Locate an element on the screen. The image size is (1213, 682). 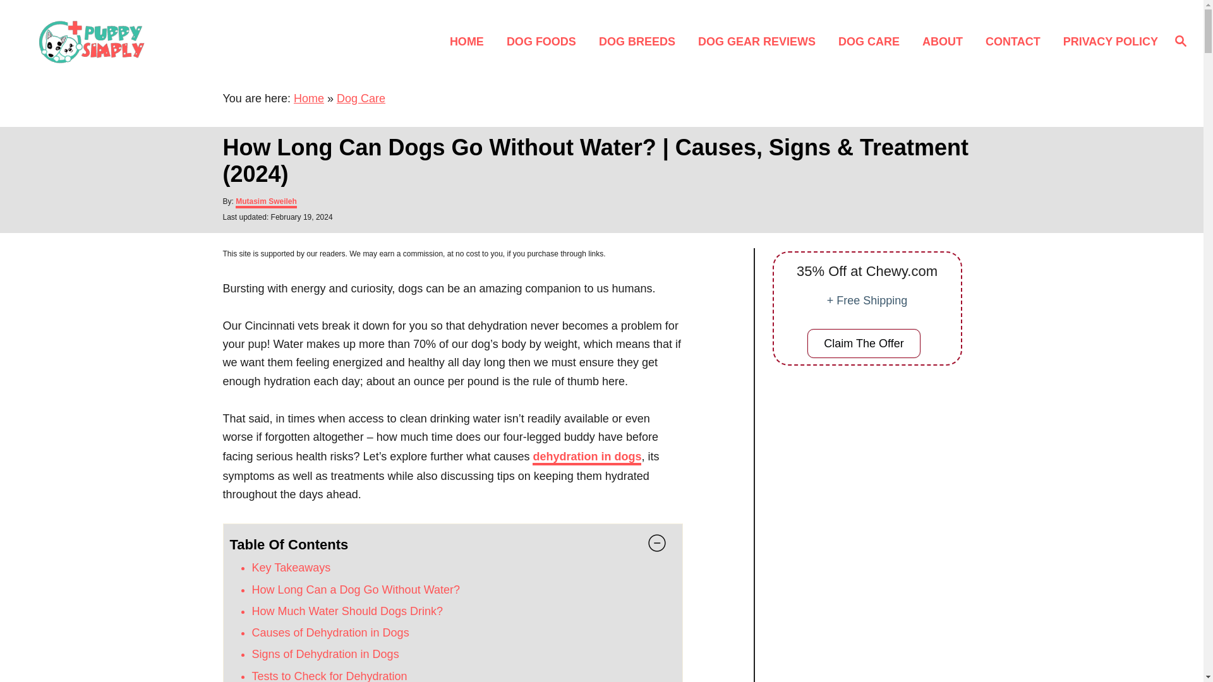
HOME is located at coordinates (470, 40).